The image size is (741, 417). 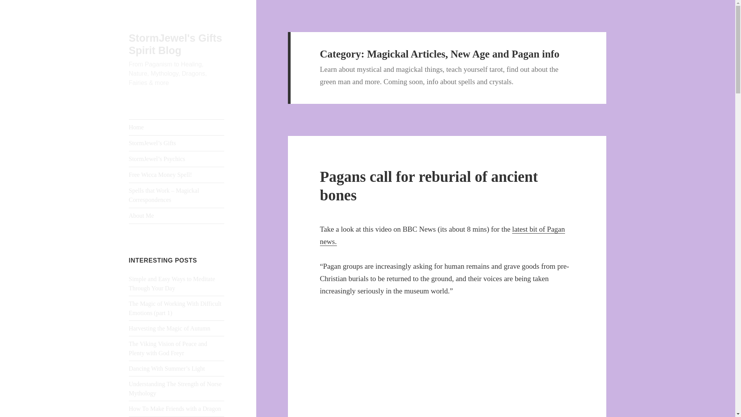 What do you see at coordinates (177, 127) in the screenshot?
I see `Home` at bounding box center [177, 127].